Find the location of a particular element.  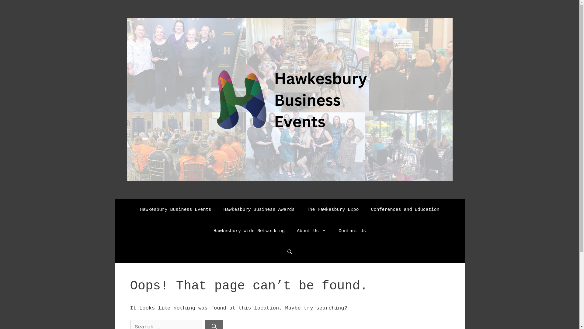

Hawkesbury Business Awards is located at coordinates (259, 210).